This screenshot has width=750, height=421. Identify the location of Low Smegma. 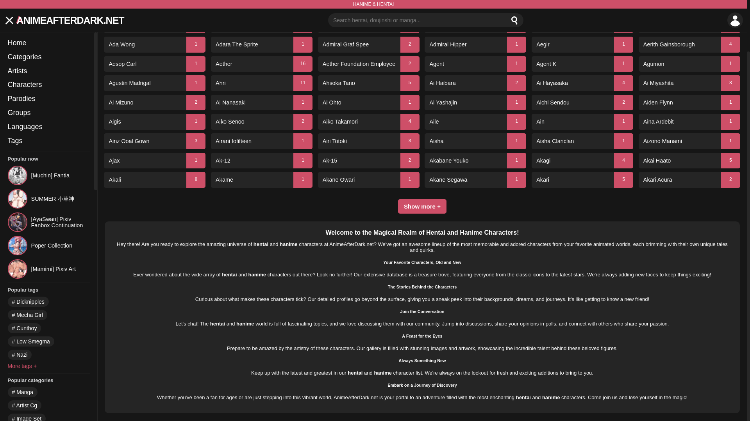
(30, 283).